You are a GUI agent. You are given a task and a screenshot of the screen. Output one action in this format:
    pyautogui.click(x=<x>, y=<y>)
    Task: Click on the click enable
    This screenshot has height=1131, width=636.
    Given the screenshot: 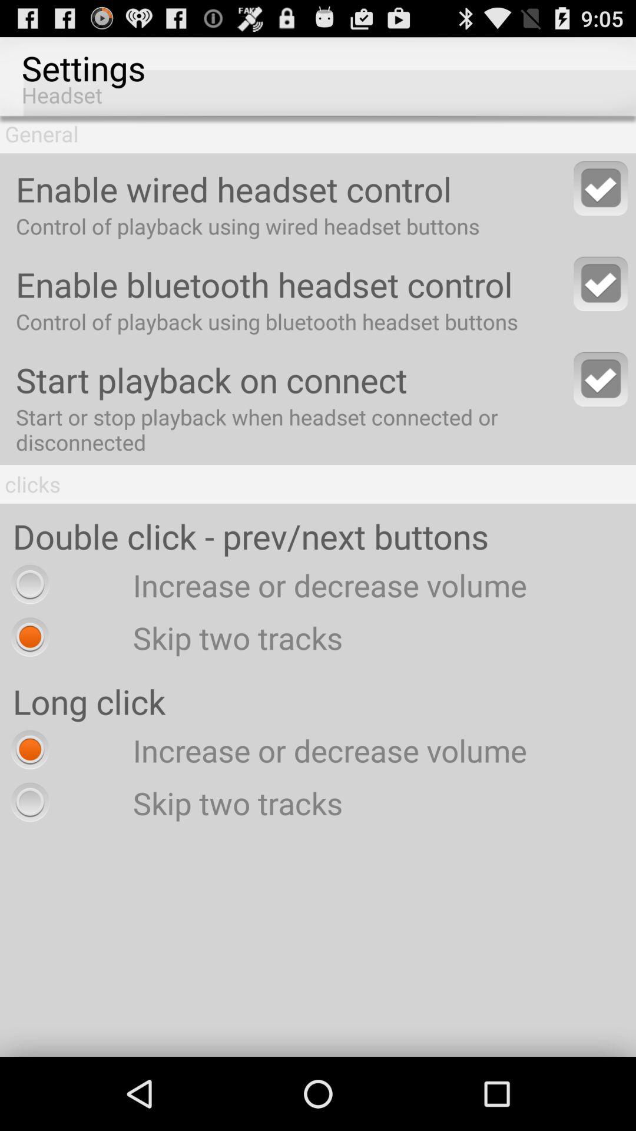 What is the action you would take?
    pyautogui.click(x=601, y=188)
    